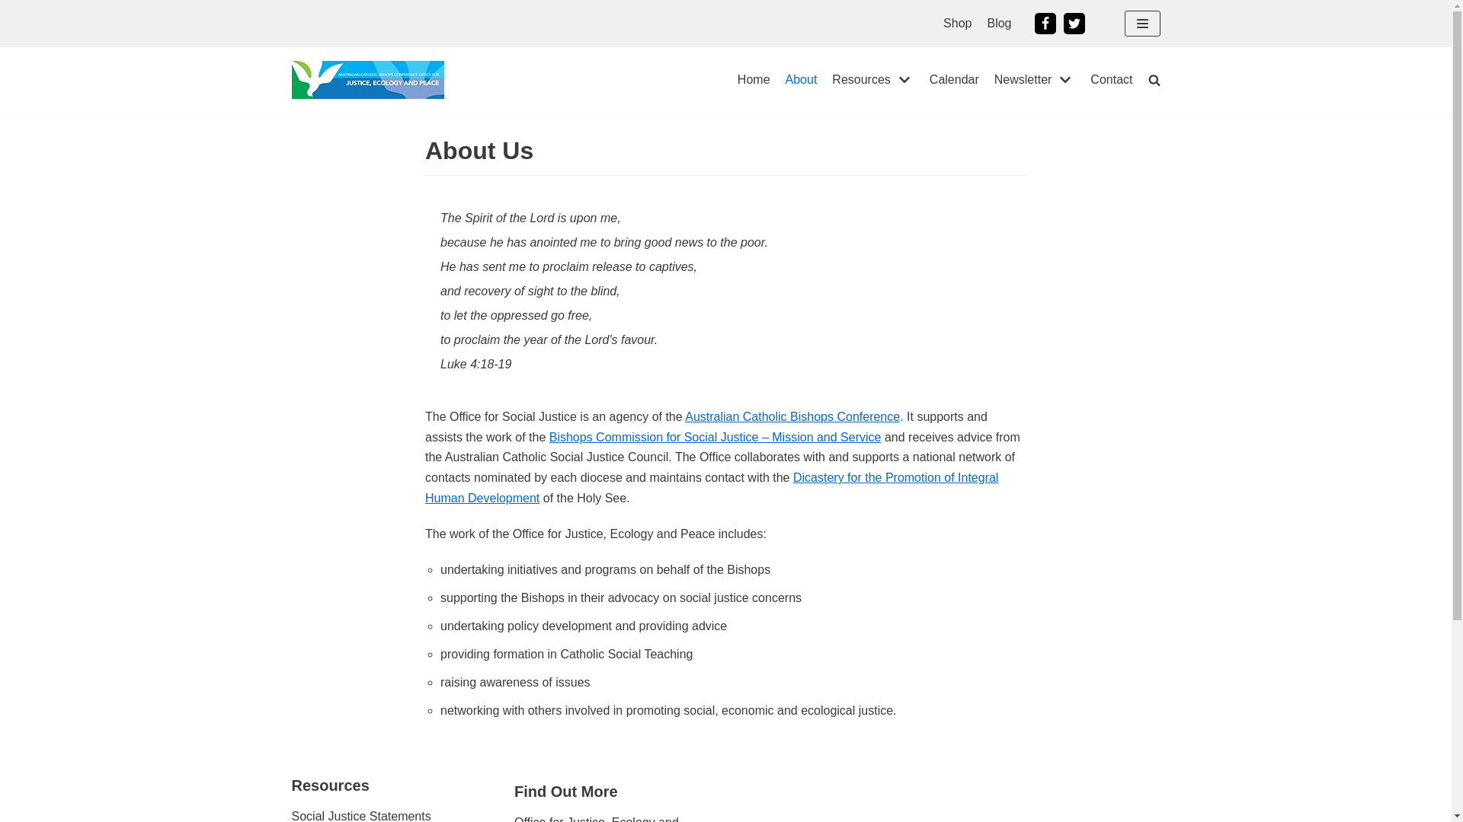 This screenshot has width=1463, height=822. Describe the element at coordinates (999, 24) in the screenshot. I see `Blog` at that location.